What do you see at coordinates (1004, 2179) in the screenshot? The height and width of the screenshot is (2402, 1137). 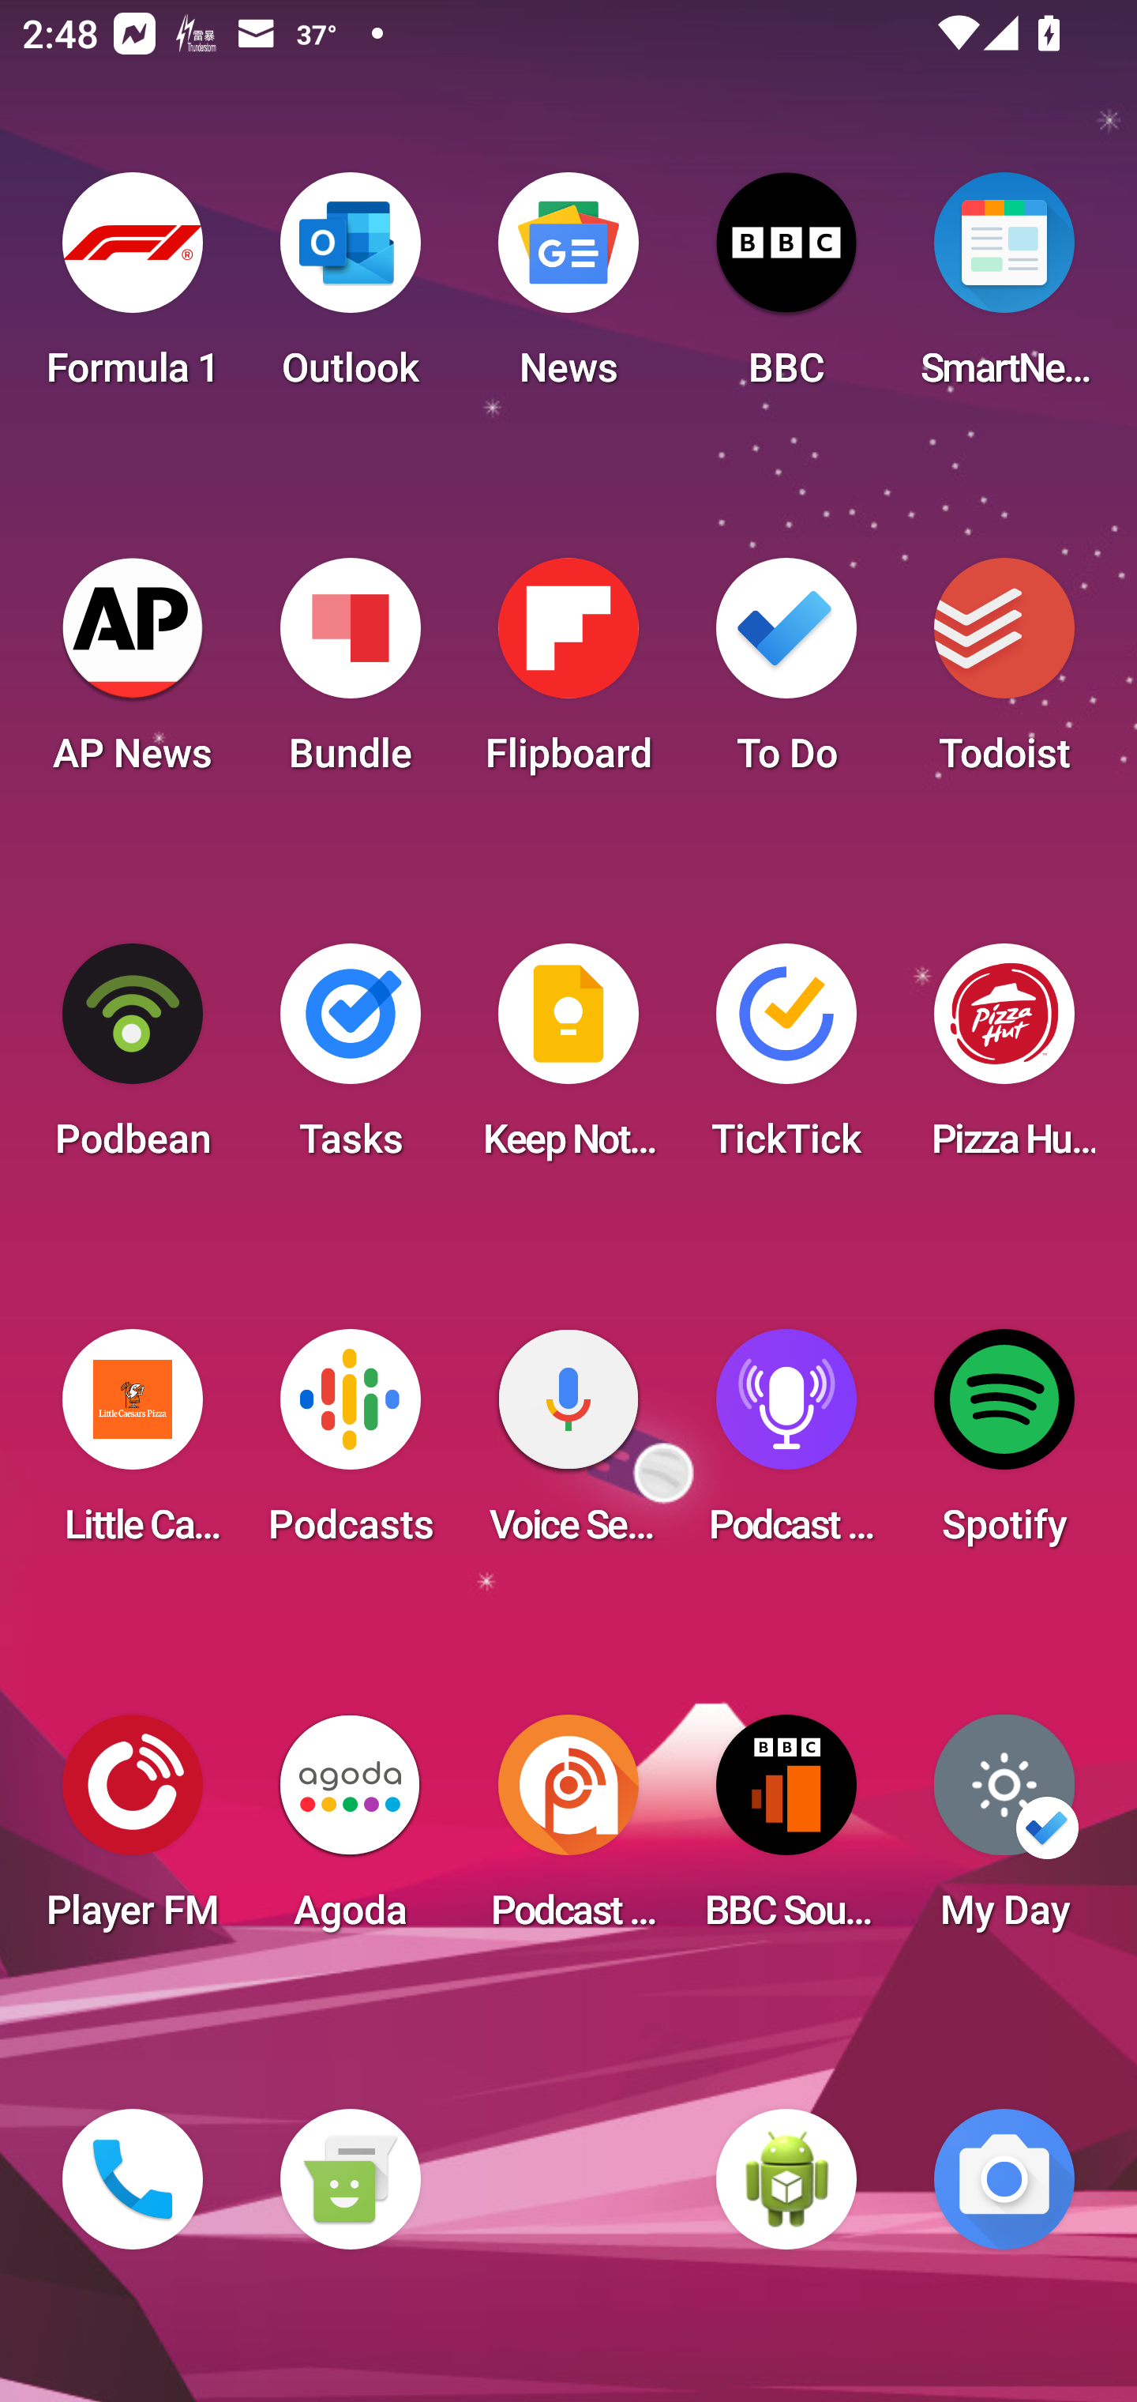 I see `Camera` at bounding box center [1004, 2179].